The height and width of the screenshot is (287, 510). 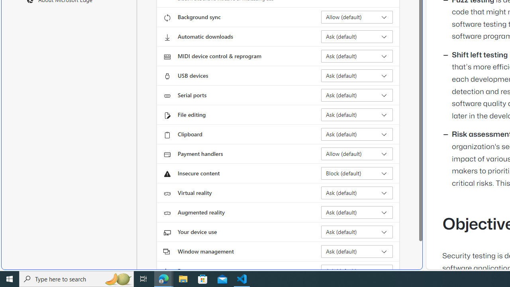 What do you see at coordinates (357, 17) in the screenshot?
I see `Background sync Allow (default)` at bounding box center [357, 17].